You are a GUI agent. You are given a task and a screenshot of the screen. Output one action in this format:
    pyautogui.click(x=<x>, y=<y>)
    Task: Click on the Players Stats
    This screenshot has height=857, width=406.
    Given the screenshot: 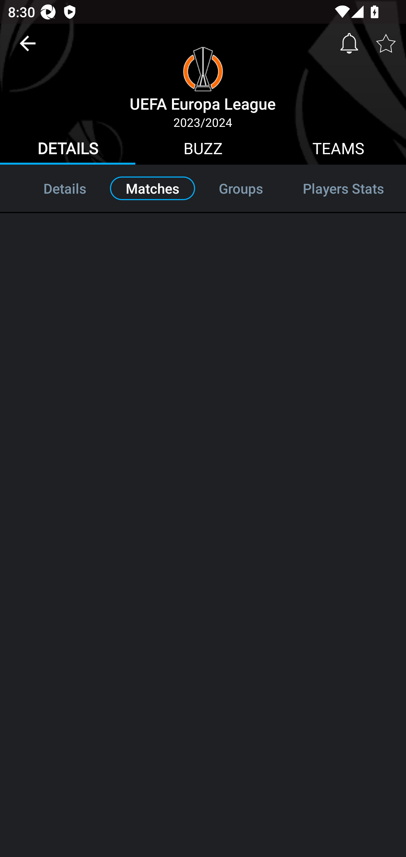 What is the action you would take?
    pyautogui.click(x=343, y=188)
    